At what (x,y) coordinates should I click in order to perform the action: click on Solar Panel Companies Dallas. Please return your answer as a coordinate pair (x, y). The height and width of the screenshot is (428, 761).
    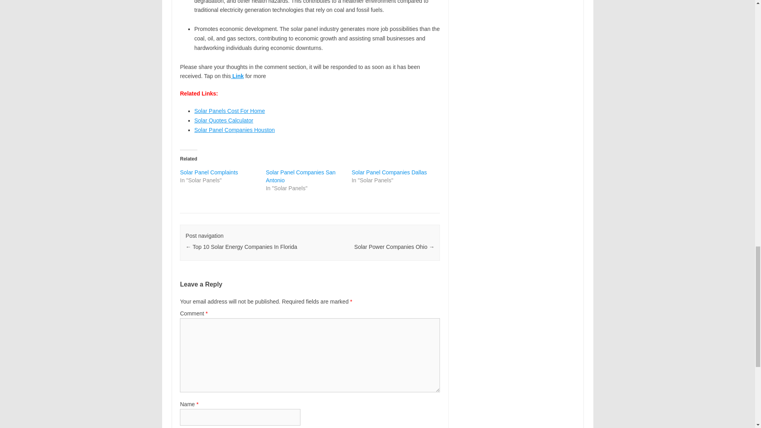
    Looking at the image, I should click on (389, 172).